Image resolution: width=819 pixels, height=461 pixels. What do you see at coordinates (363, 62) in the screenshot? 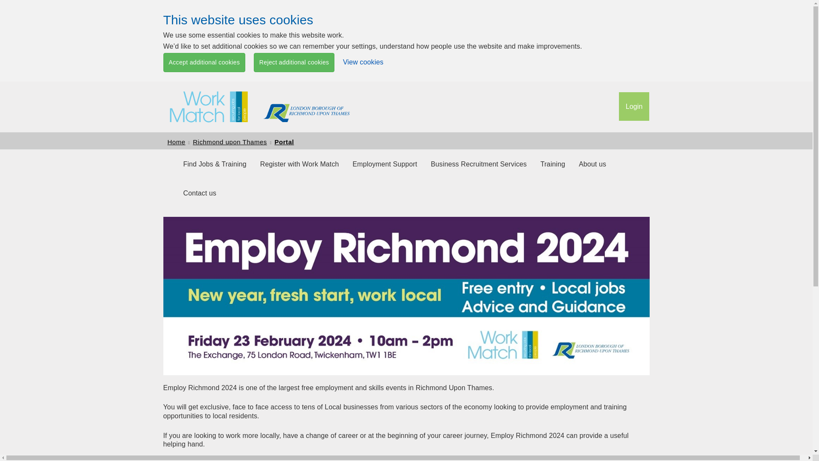
I see `View cookies` at bounding box center [363, 62].